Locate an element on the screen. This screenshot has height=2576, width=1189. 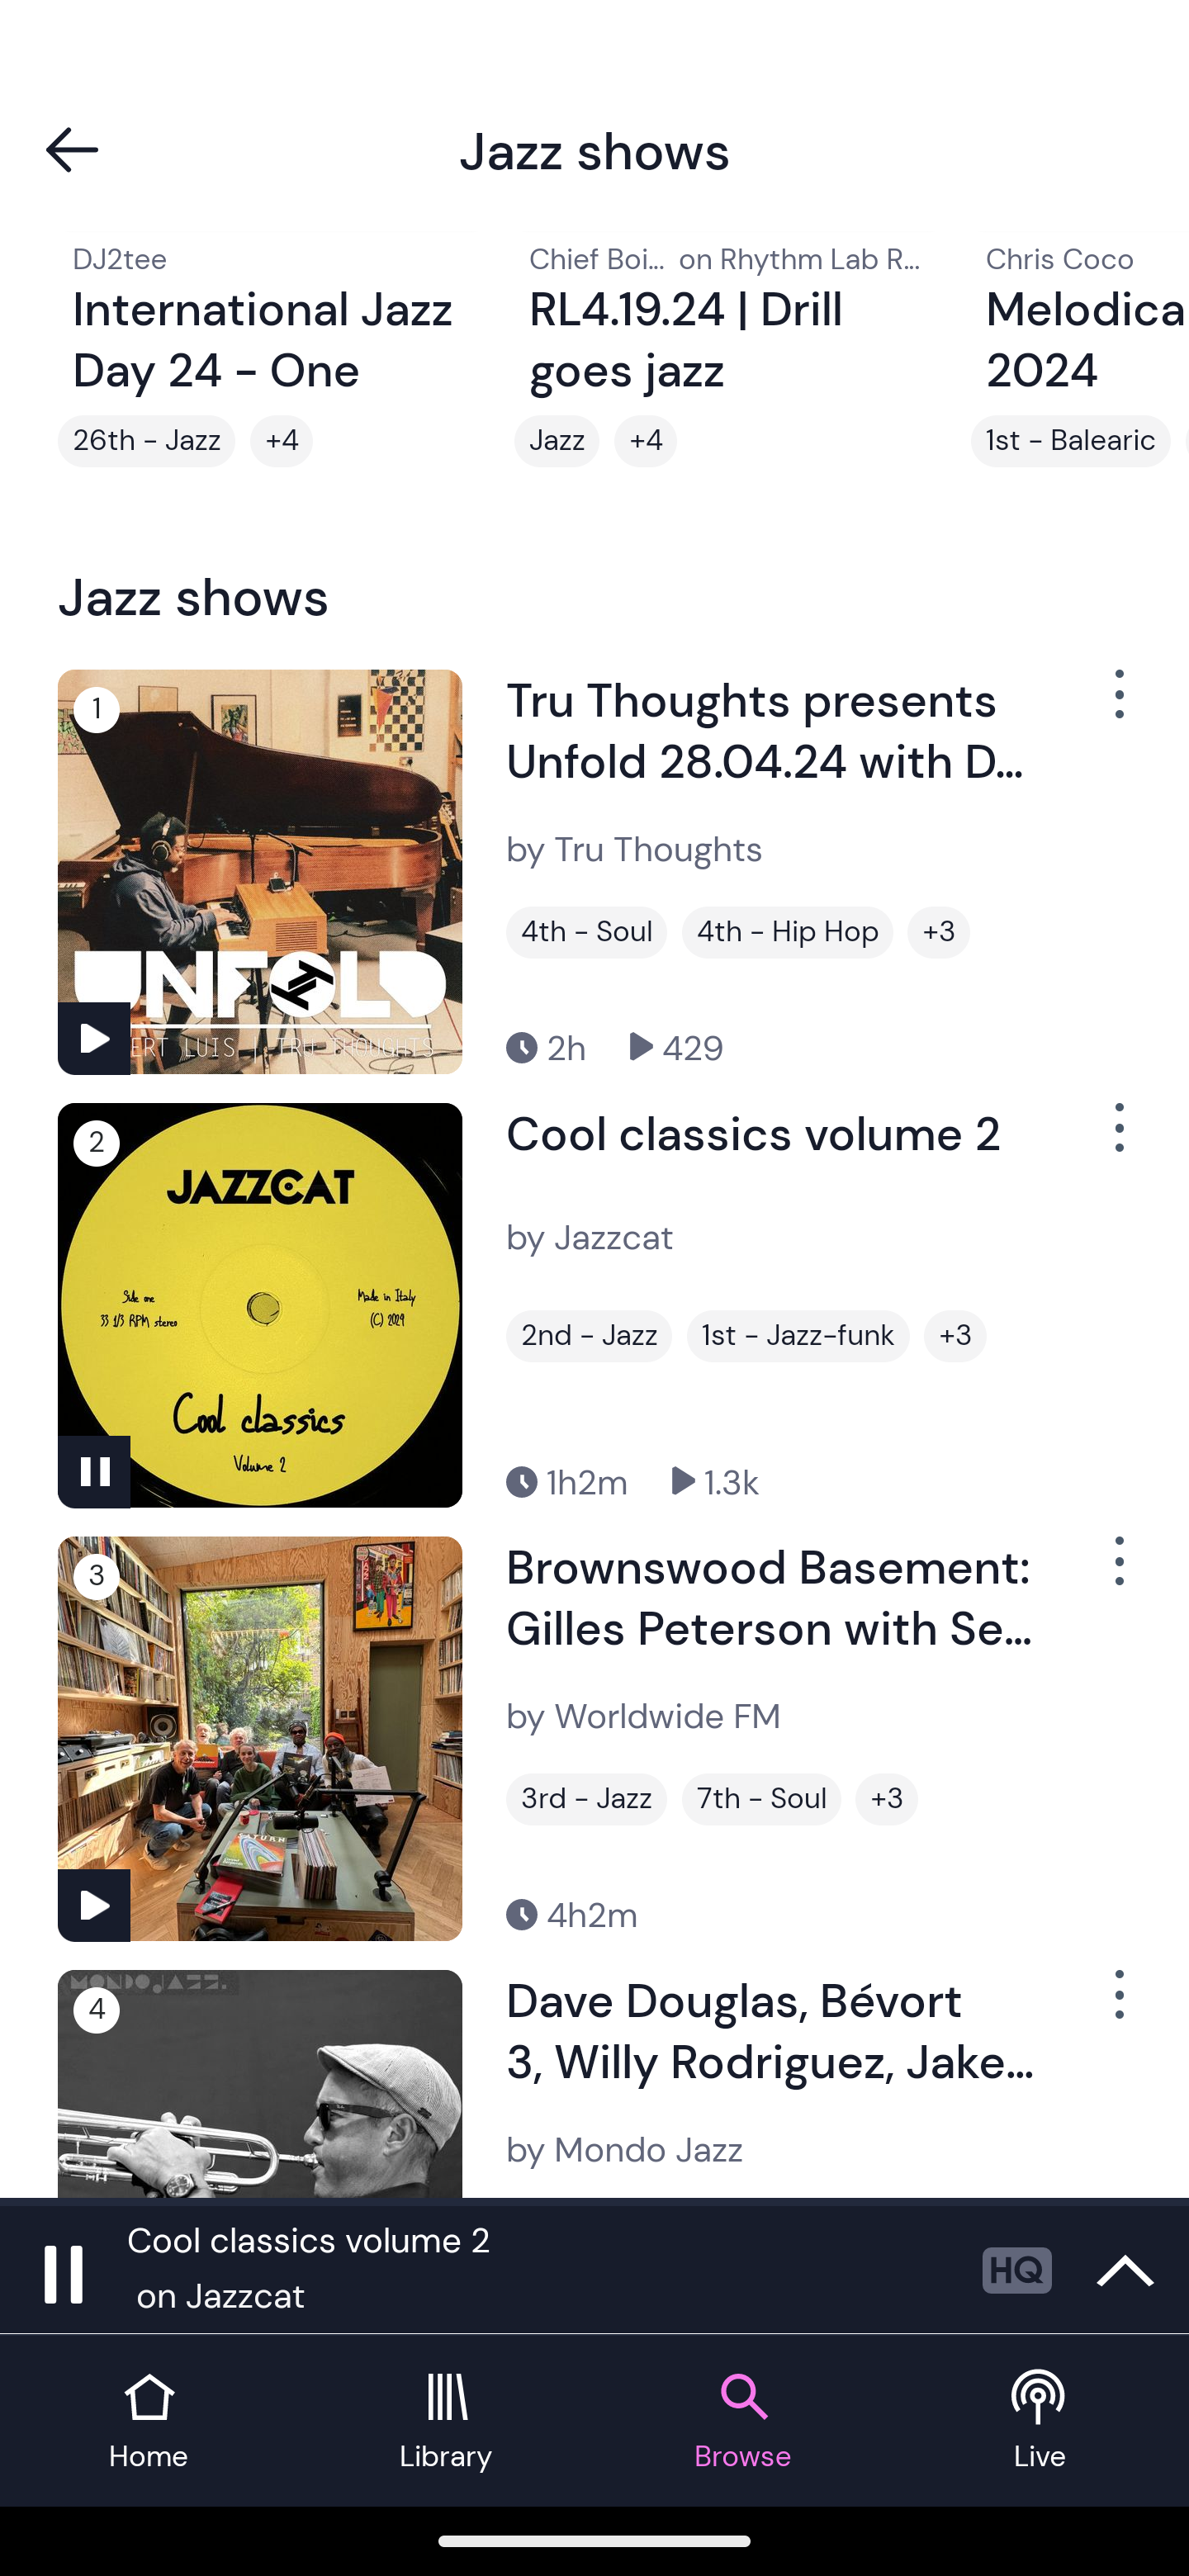
3rd - Jazz is located at coordinates (586, 1799).